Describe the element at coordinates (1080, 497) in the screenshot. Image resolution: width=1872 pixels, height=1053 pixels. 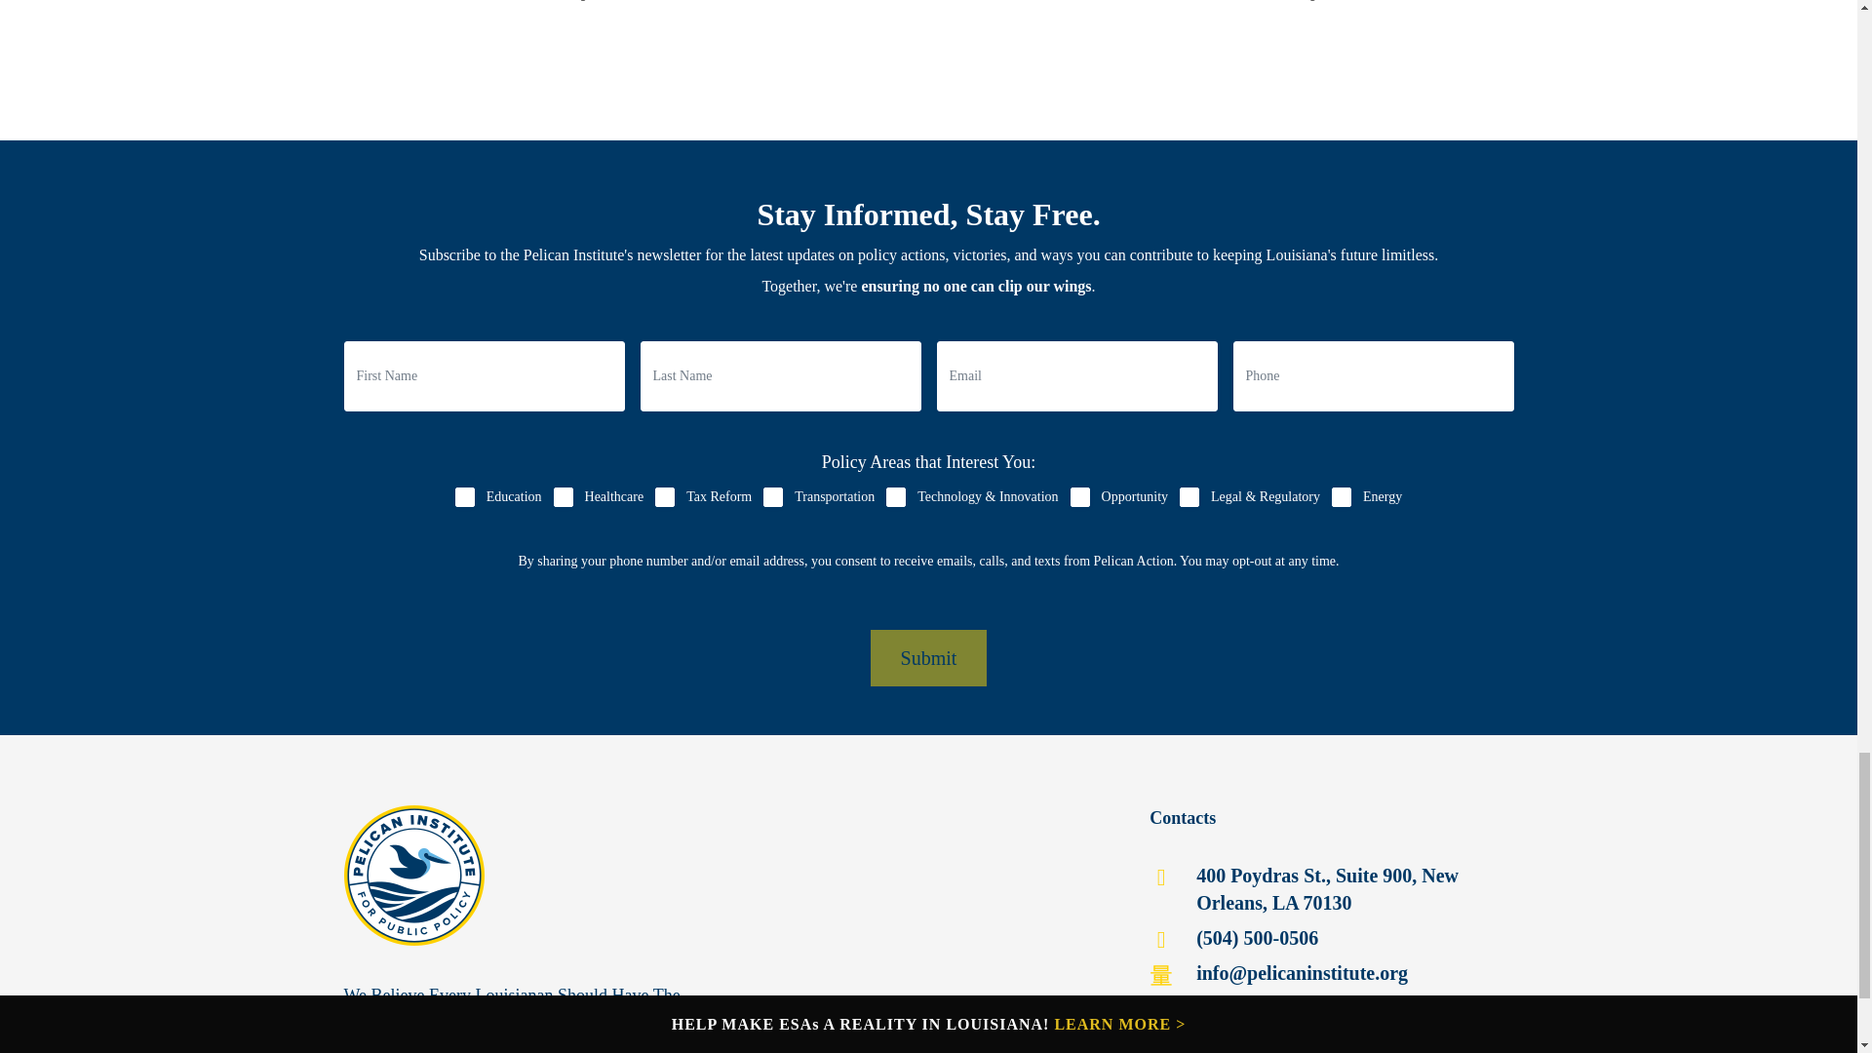
I see `Opportunity` at that location.